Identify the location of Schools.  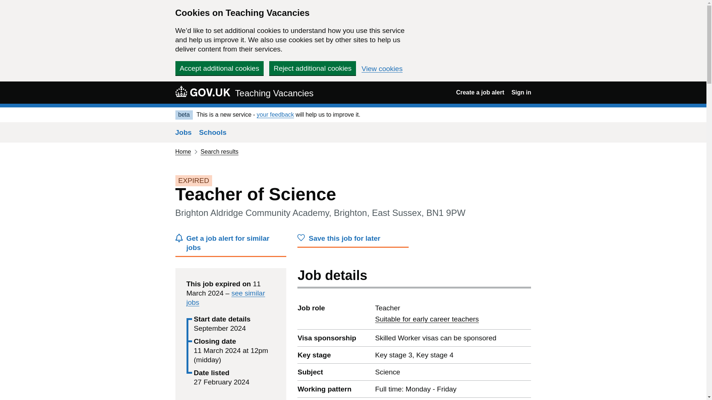
(426, 319).